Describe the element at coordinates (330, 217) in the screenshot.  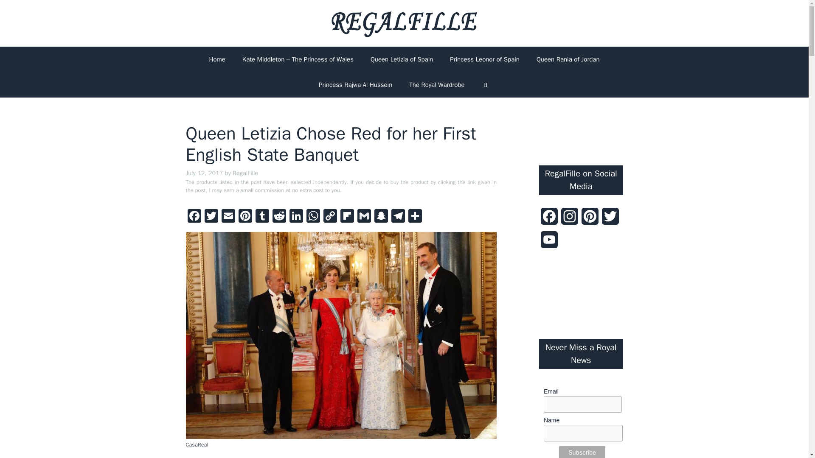
I see `Copy Link` at that location.